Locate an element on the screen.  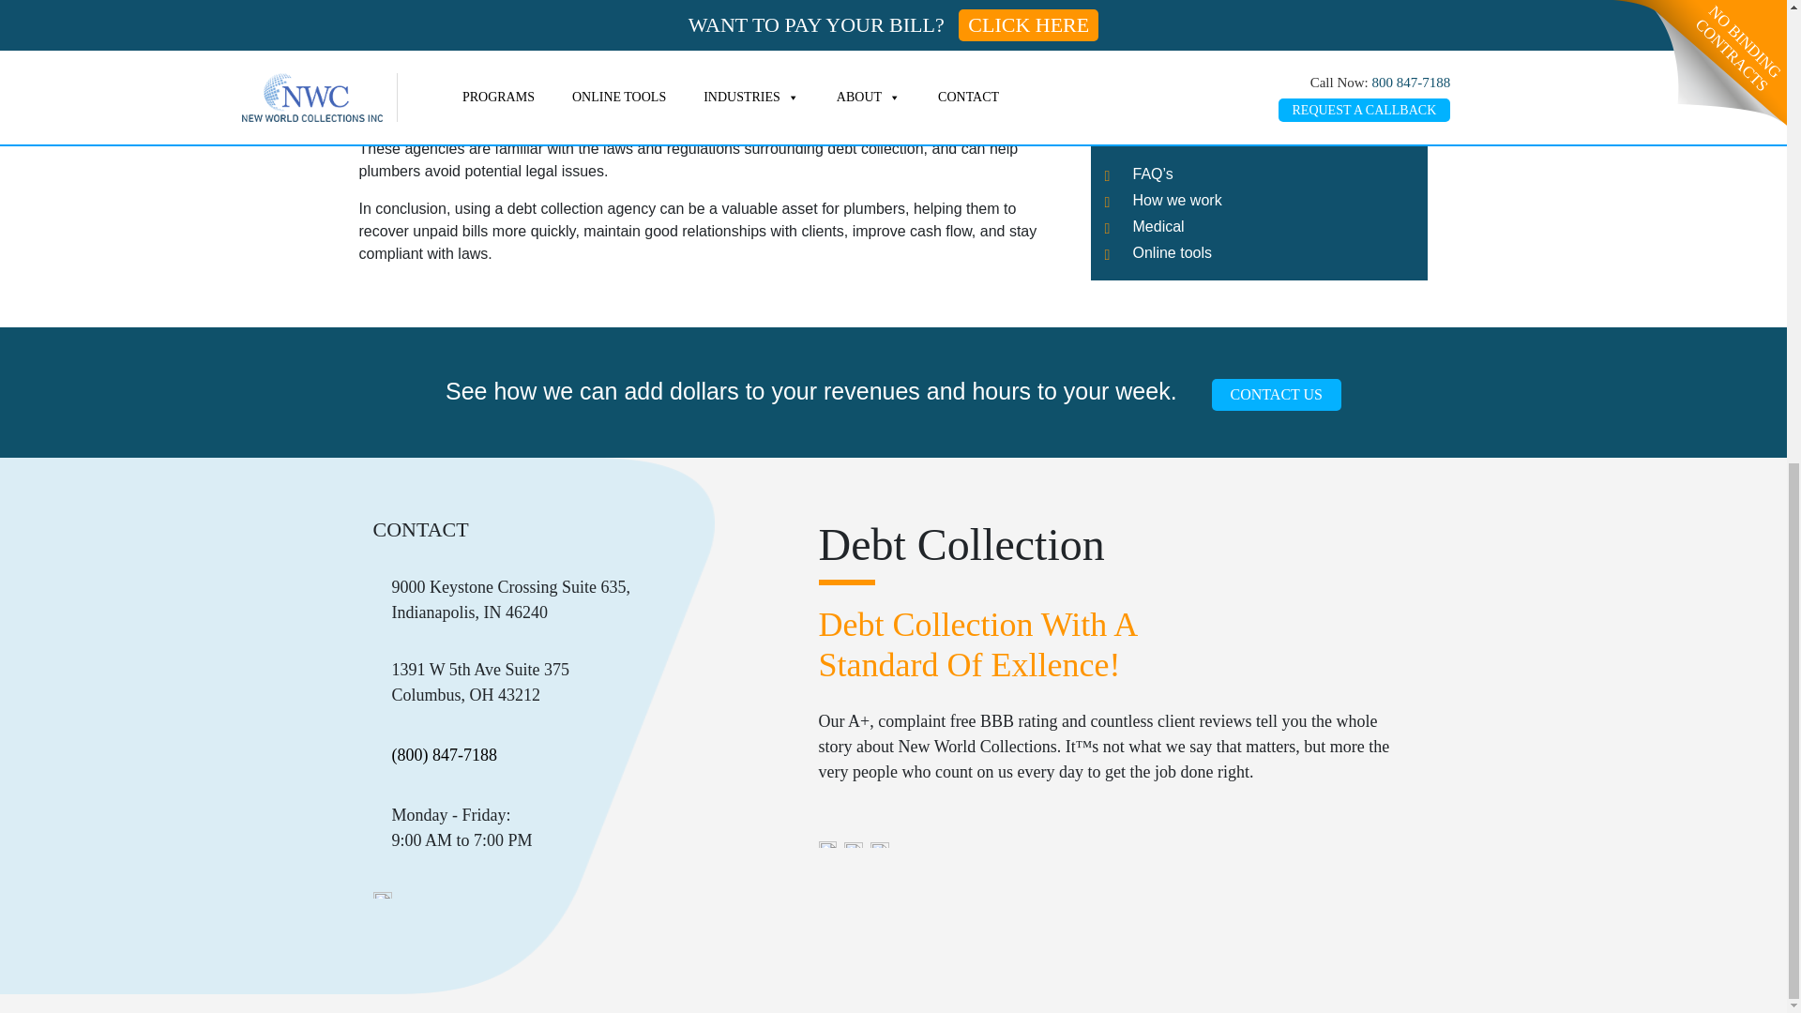
Online tools is located at coordinates (1173, 180).